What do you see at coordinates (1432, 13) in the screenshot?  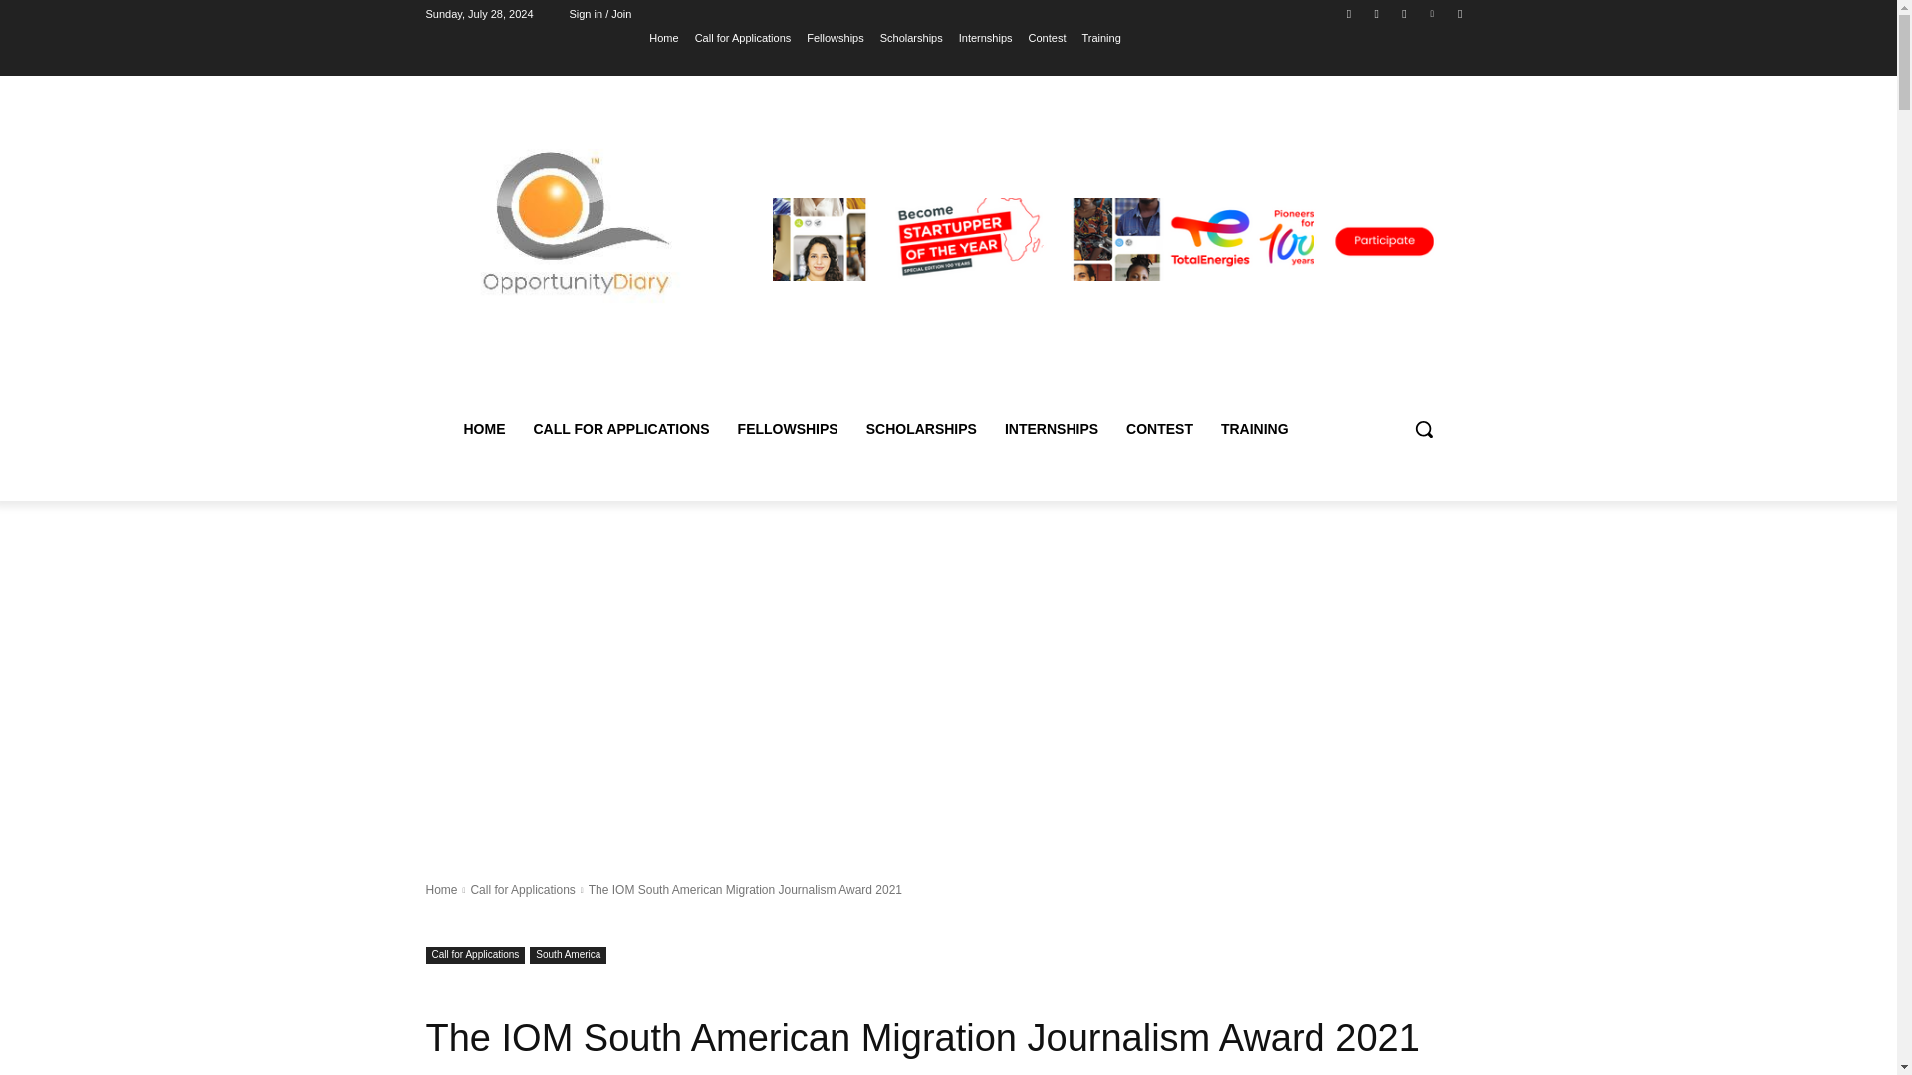 I see `Vimeo` at bounding box center [1432, 13].